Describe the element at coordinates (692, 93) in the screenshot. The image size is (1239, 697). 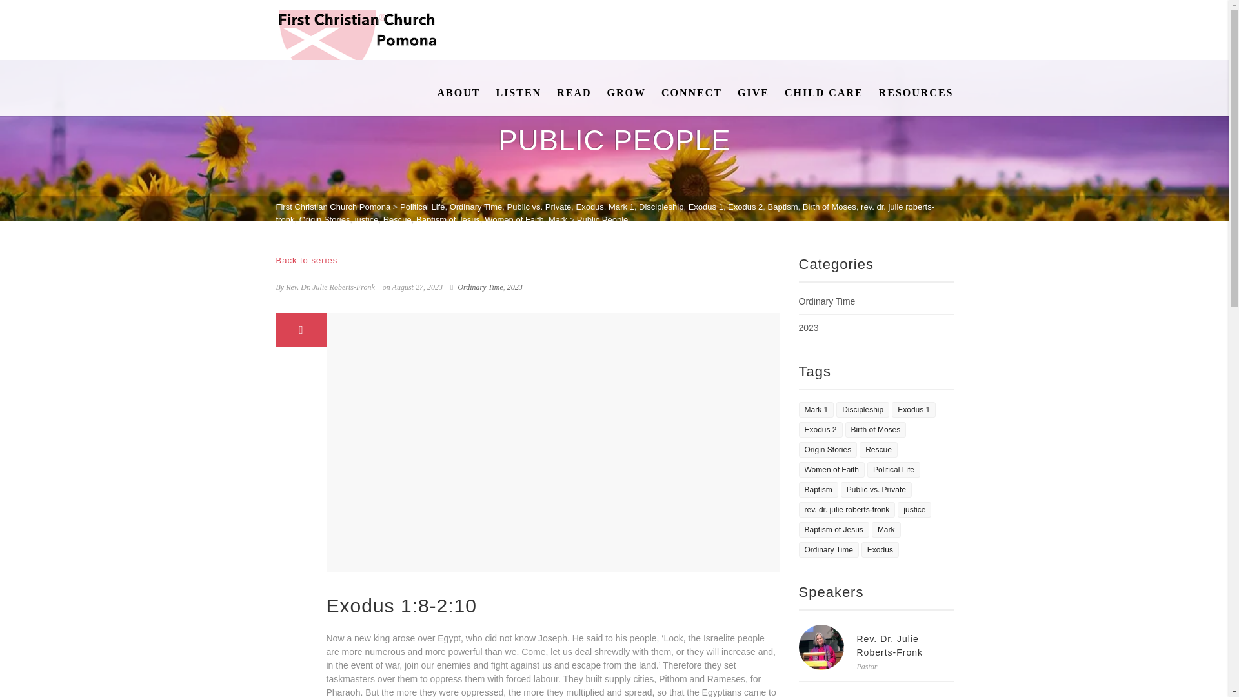
I see `CONNECT` at that location.